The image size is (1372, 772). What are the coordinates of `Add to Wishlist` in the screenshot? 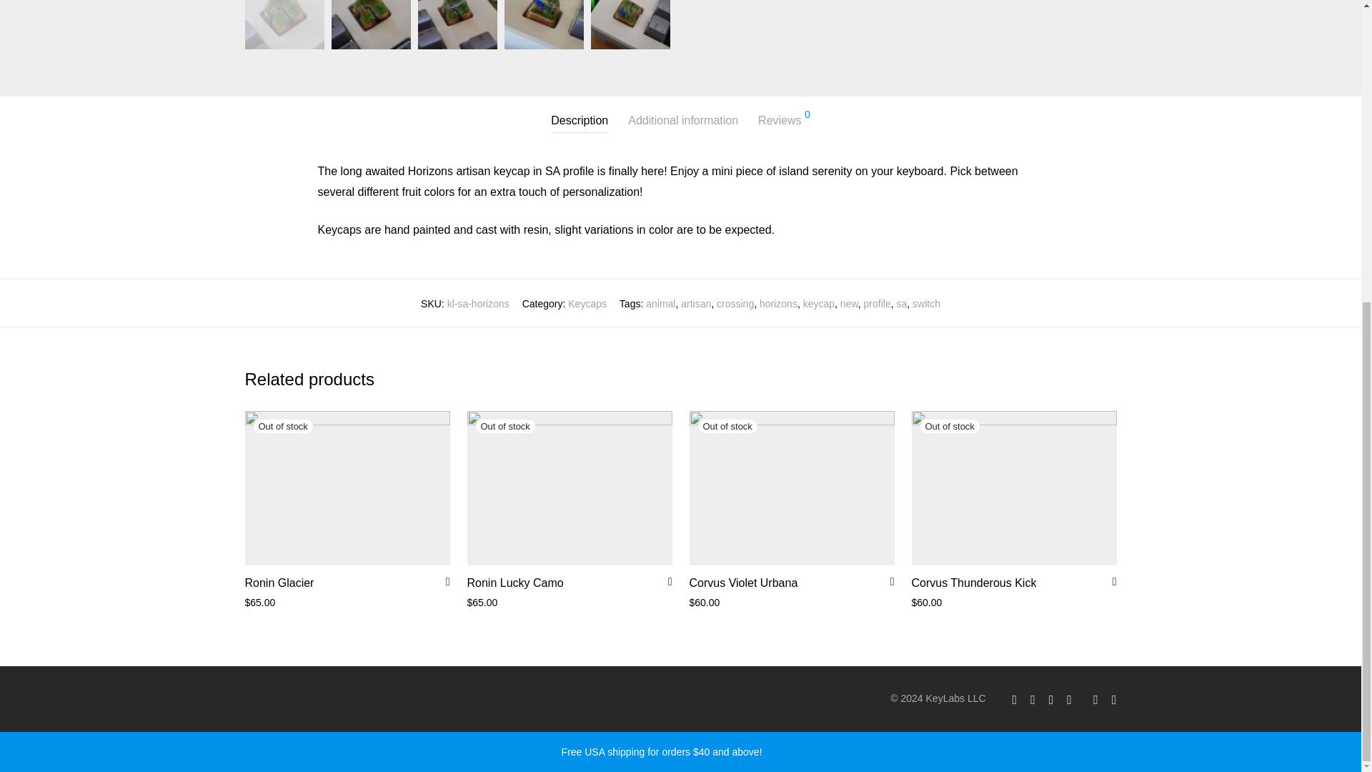 It's located at (443, 580).